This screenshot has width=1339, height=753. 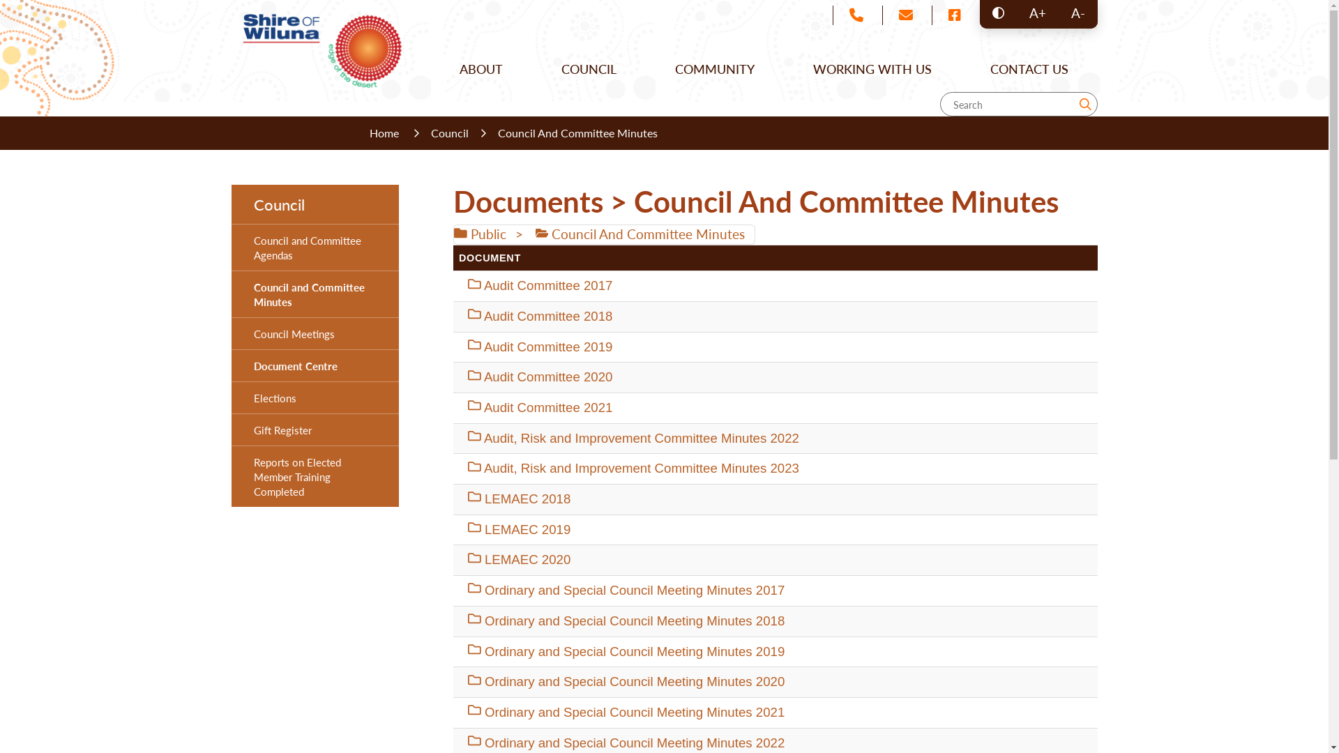 What do you see at coordinates (315, 248) in the screenshot?
I see `Council and Committee Agendas` at bounding box center [315, 248].